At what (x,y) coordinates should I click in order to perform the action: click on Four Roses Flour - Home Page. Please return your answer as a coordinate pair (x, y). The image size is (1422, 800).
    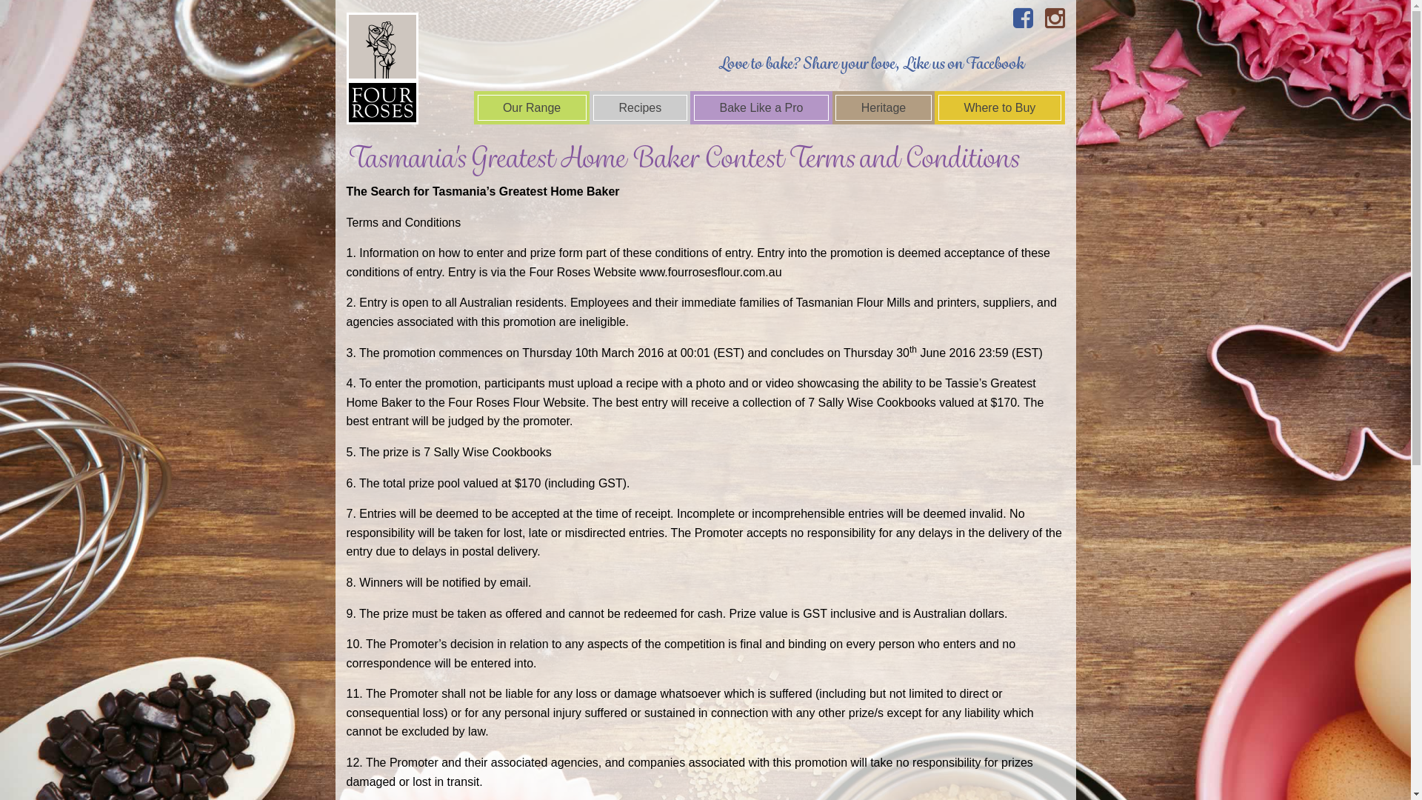
    Looking at the image, I should click on (382, 62).